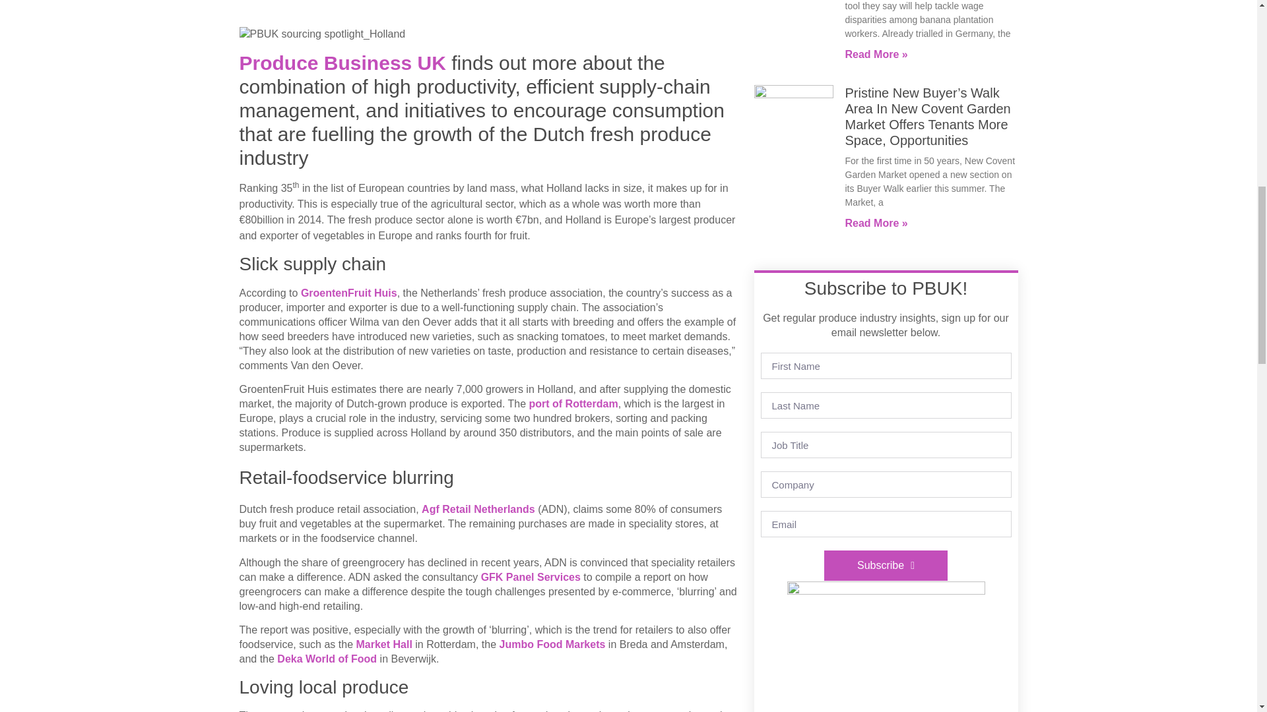 This screenshot has width=1267, height=712. I want to click on GroentenFruit Huis, so click(349, 293).